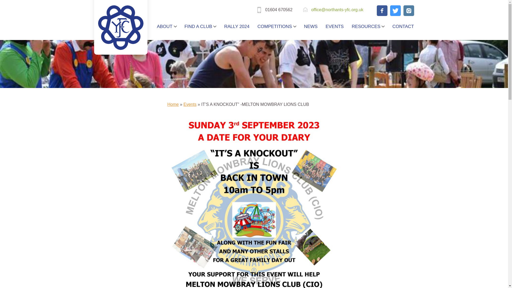 This screenshot has width=512, height=288. Describe the element at coordinates (121, 27) in the screenshot. I see `Northants Young Farmers Clubs` at that location.